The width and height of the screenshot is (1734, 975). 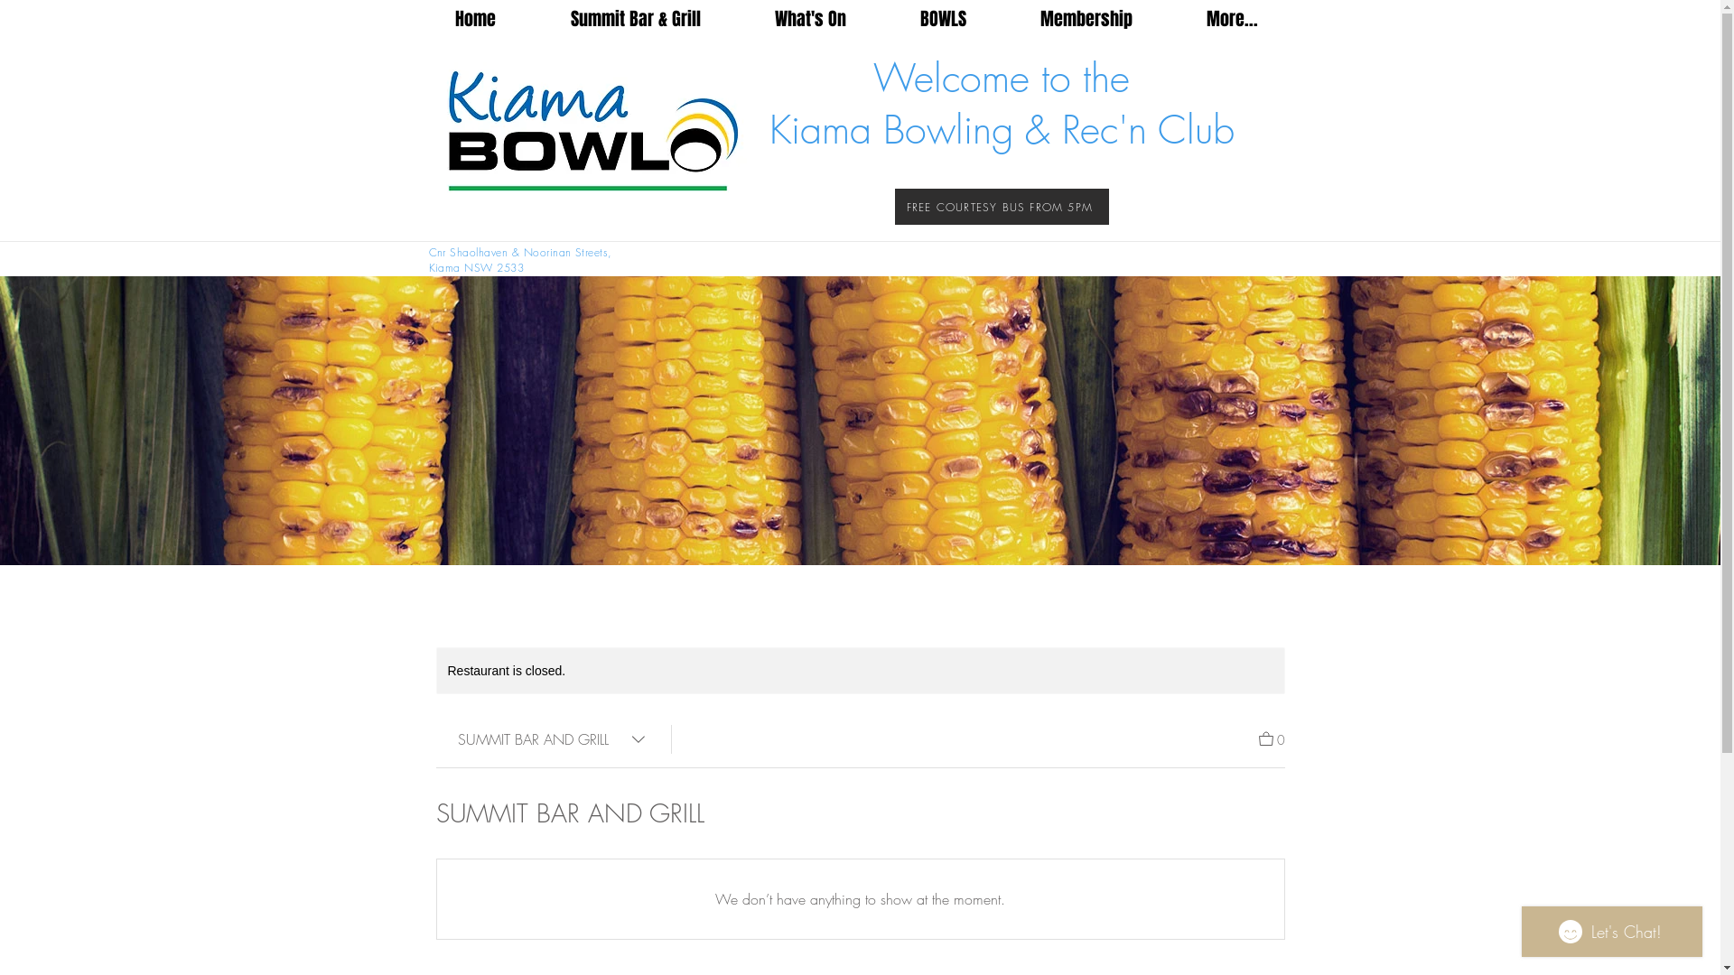 I want to click on Home, so click(x=475, y=20).